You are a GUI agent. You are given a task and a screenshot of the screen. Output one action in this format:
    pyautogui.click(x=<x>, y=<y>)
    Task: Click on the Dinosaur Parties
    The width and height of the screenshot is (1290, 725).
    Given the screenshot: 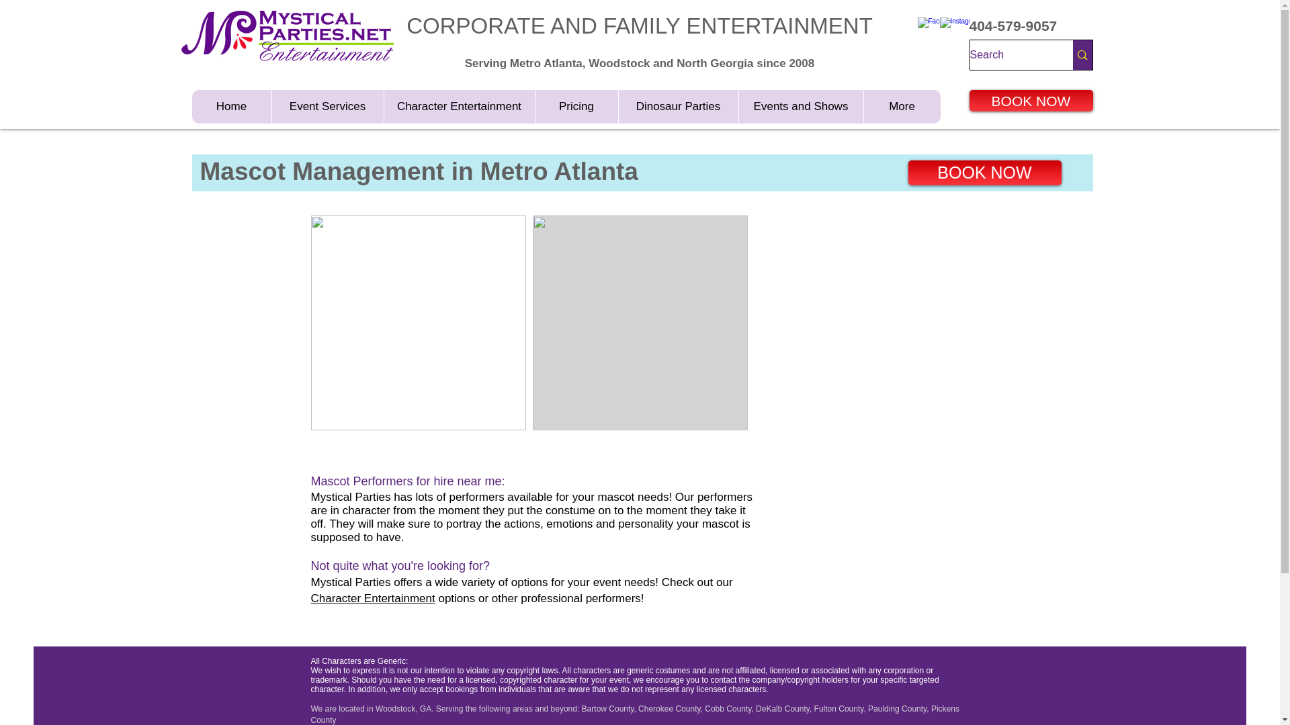 What is the action you would take?
    pyautogui.click(x=677, y=106)
    